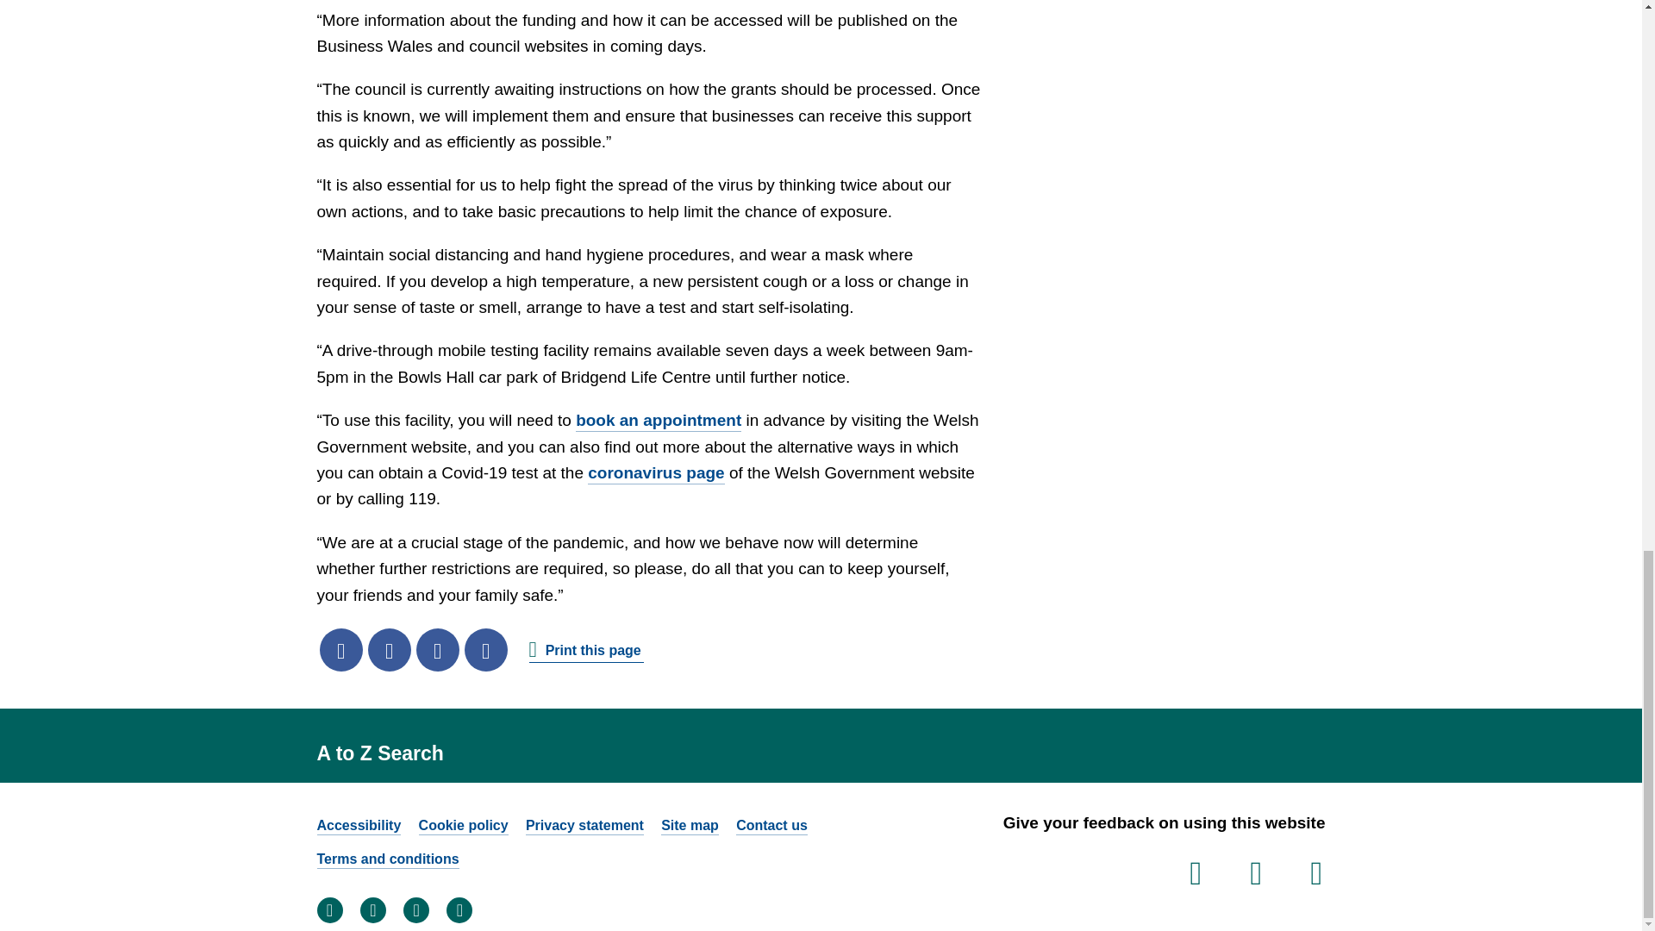 Image resolution: width=1655 pixels, height=931 pixels. Describe the element at coordinates (484, 650) in the screenshot. I see `Share on Pinterest` at that location.